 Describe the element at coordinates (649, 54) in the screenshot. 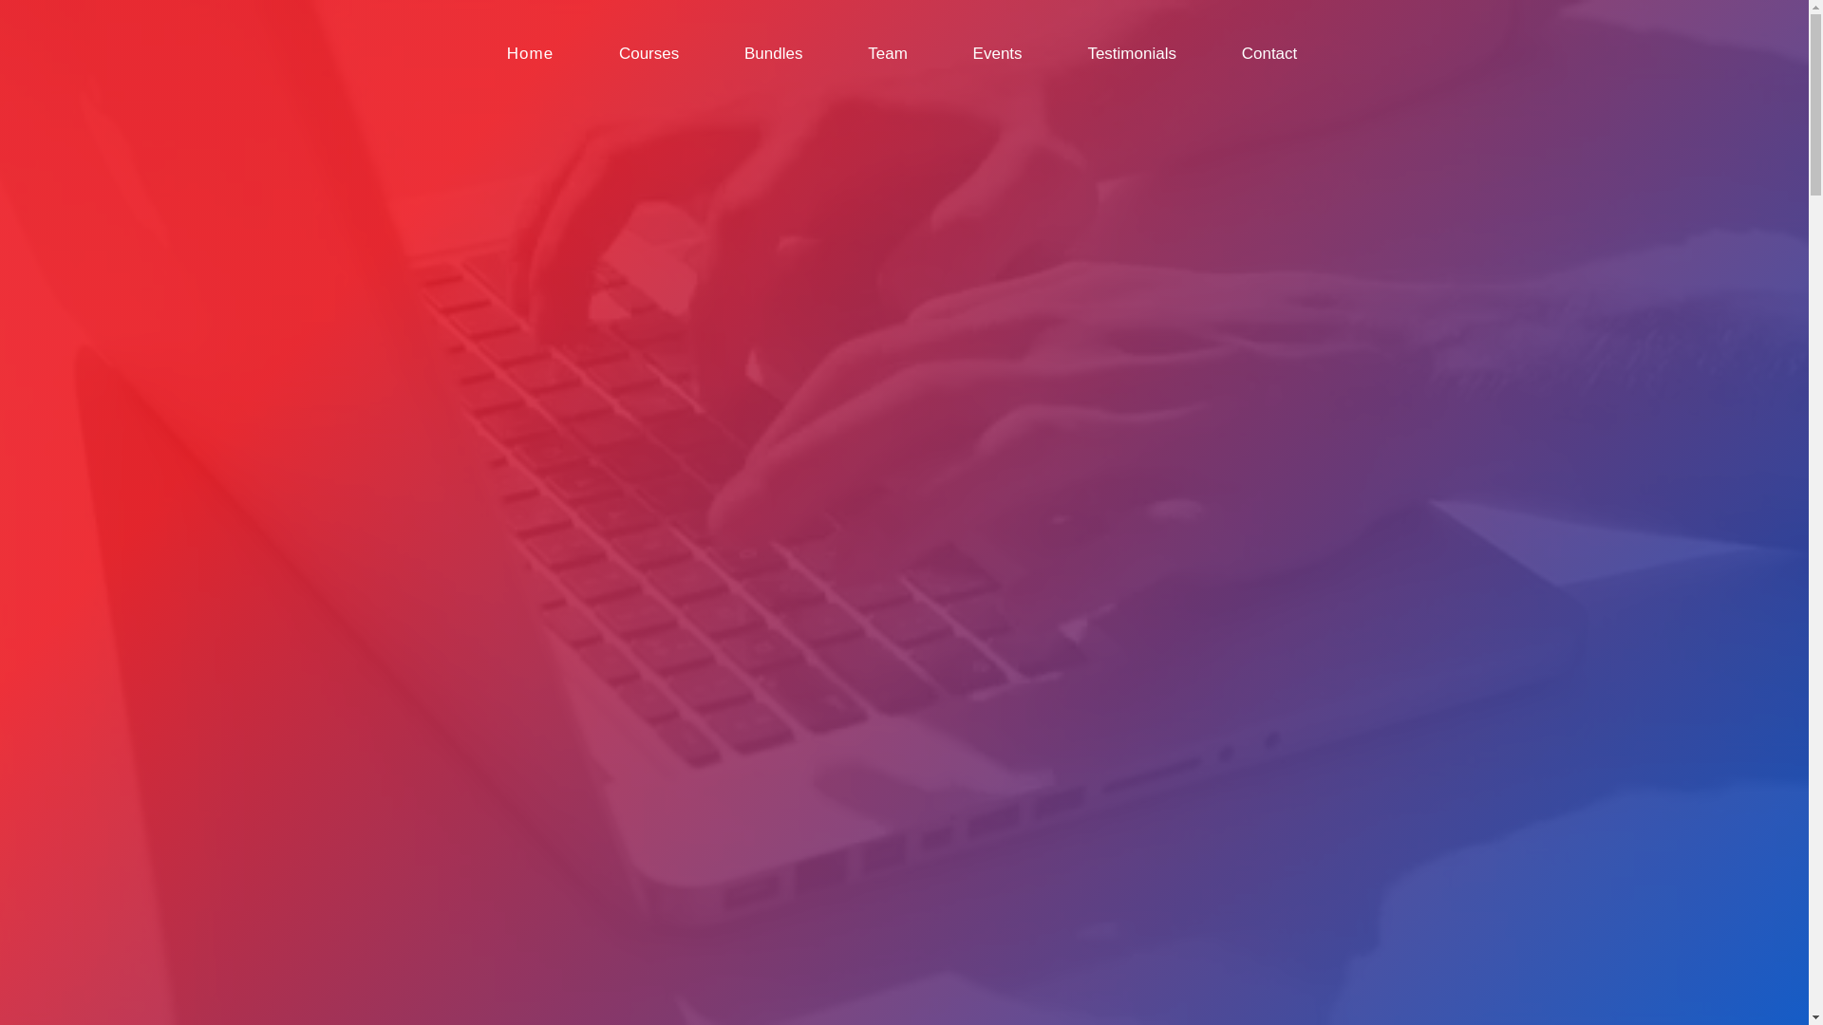

I see `Courses` at that location.